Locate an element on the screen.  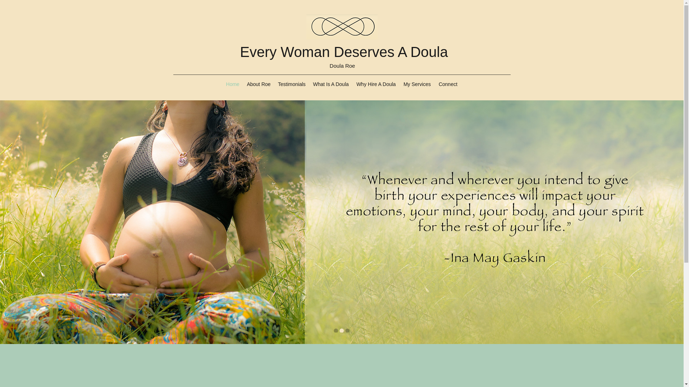
Connect is located at coordinates (448, 84).